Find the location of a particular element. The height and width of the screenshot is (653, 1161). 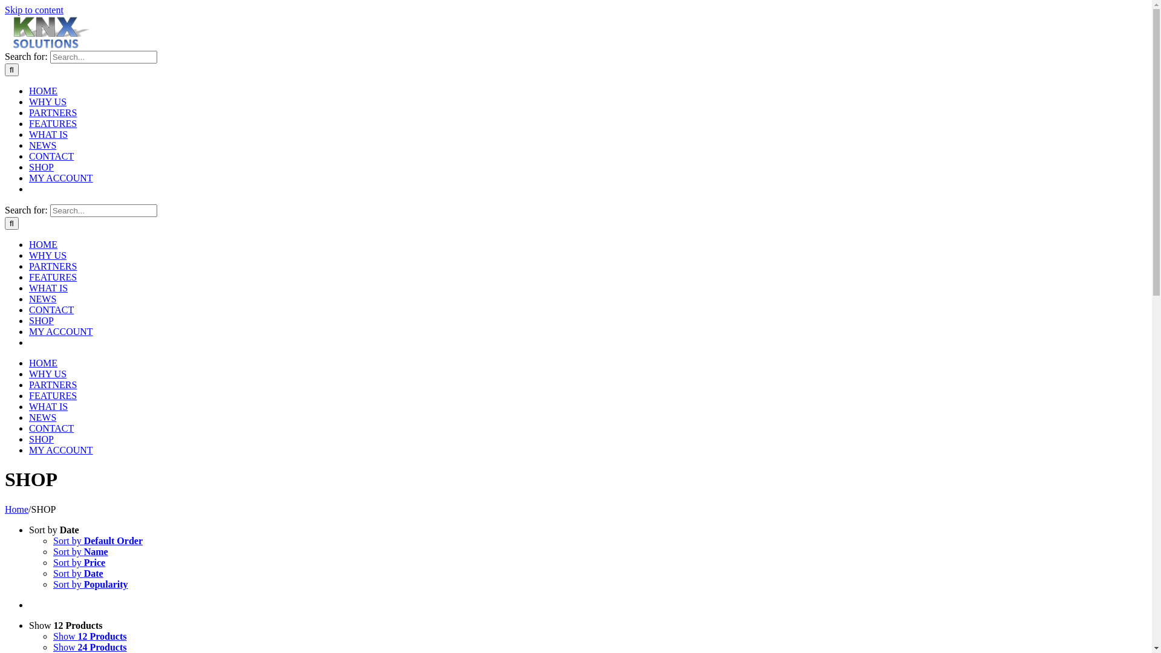

CONTACT is located at coordinates (51, 310).